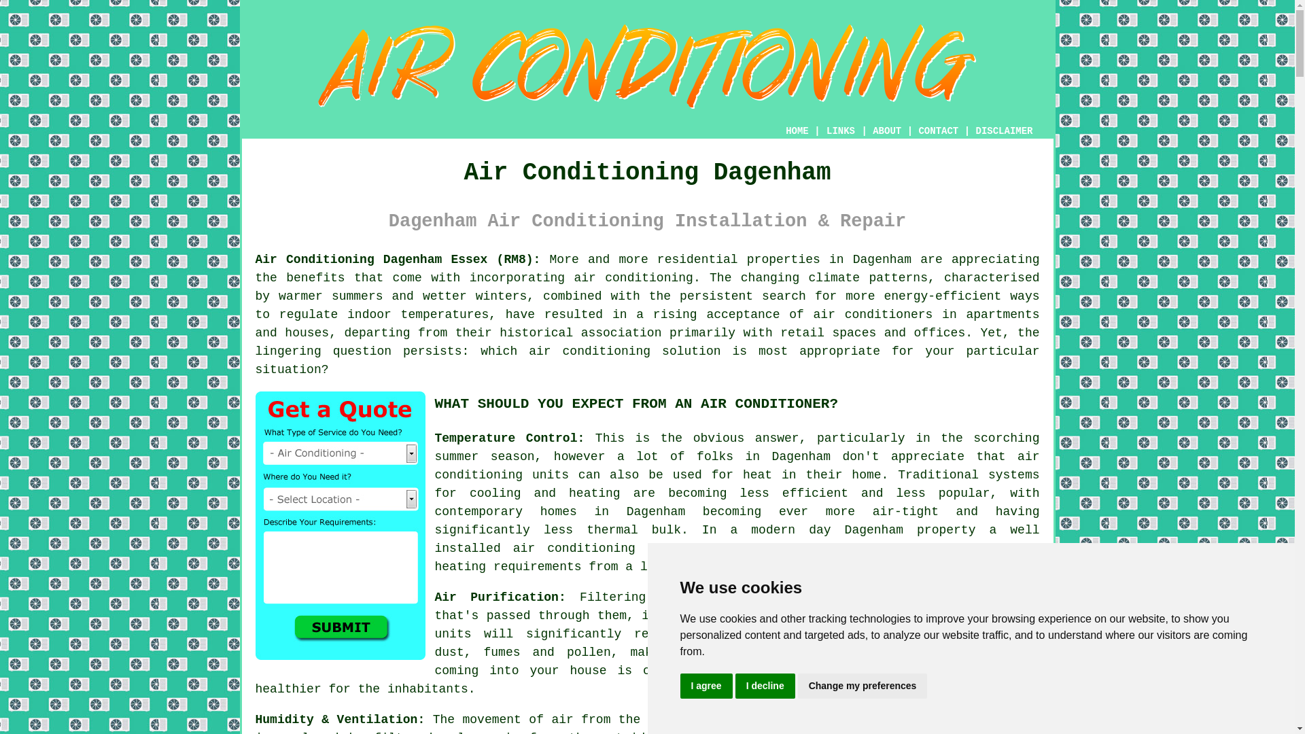 The width and height of the screenshot is (1305, 734). What do you see at coordinates (633, 277) in the screenshot?
I see `air conditioning` at bounding box center [633, 277].